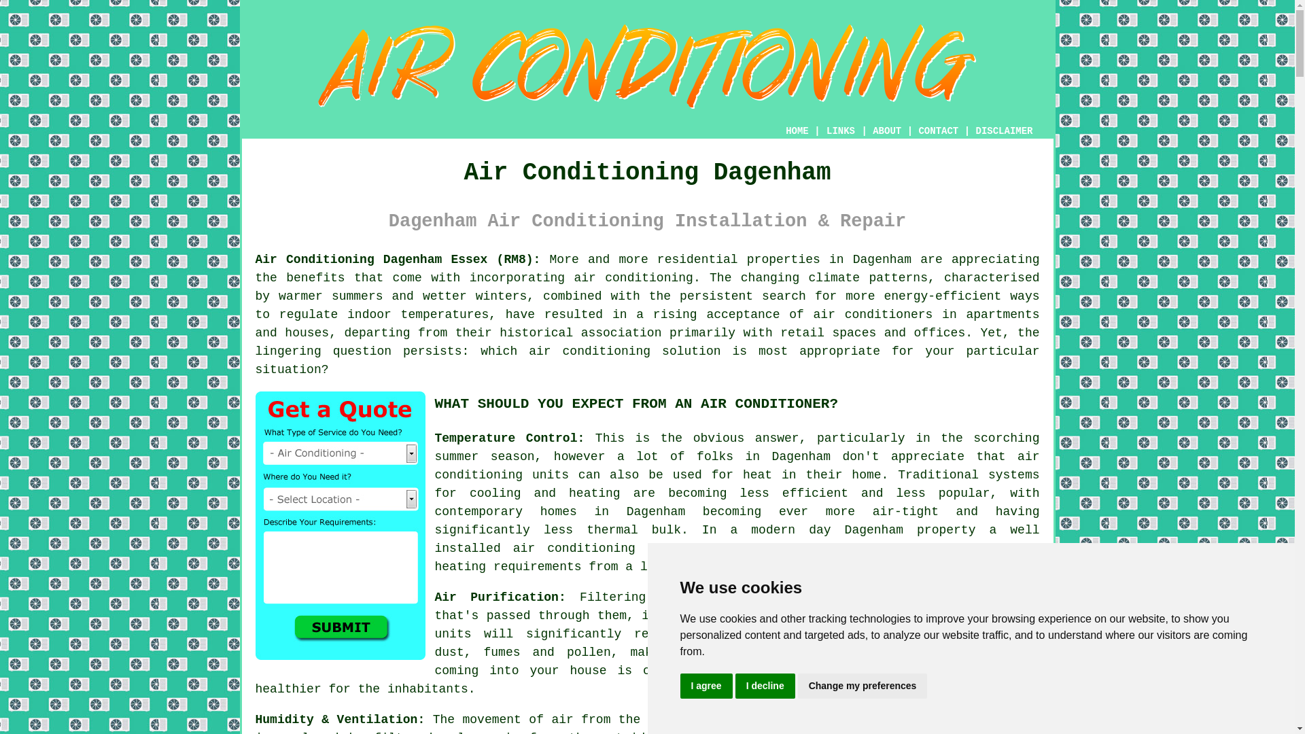 The width and height of the screenshot is (1305, 734). What do you see at coordinates (633, 277) in the screenshot?
I see `air conditioning` at bounding box center [633, 277].